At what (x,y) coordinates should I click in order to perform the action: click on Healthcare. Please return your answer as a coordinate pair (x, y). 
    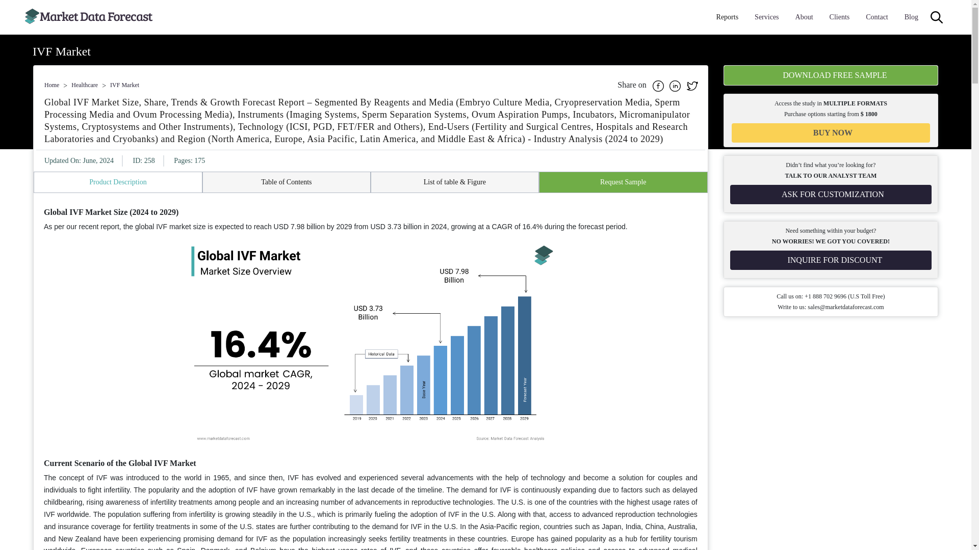
    Looking at the image, I should click on (85, 85).